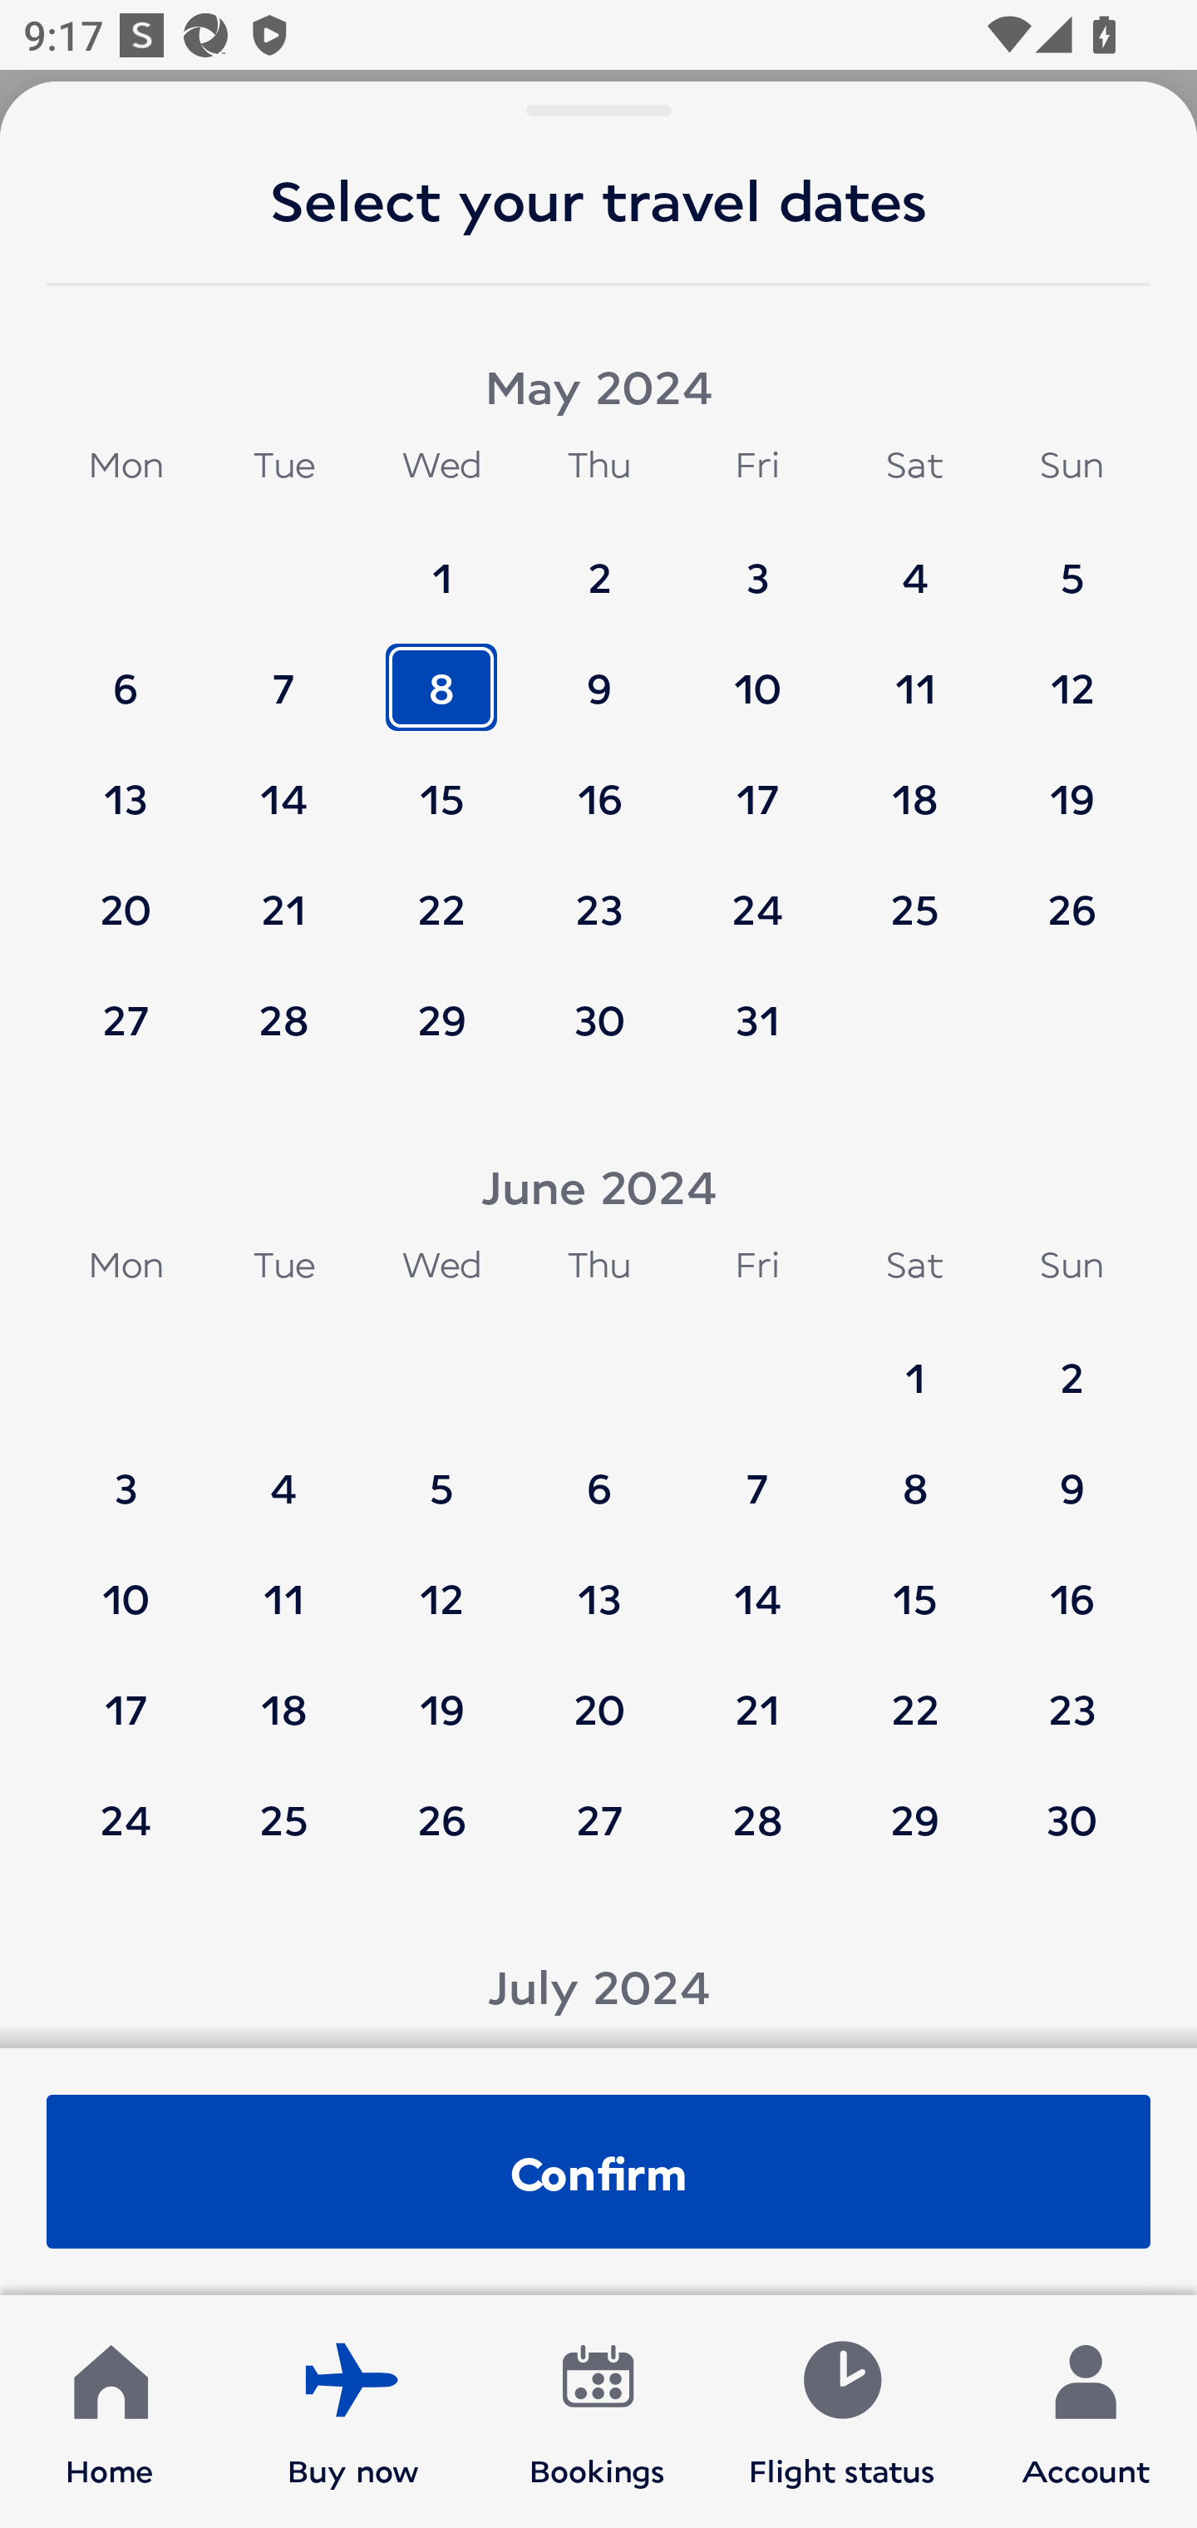 The width and height of the screenshot is (1197, 2528). What do you see at coordinates (914, 1362) in the screenshot?
I see `1` at bounding box center [914, 1362].